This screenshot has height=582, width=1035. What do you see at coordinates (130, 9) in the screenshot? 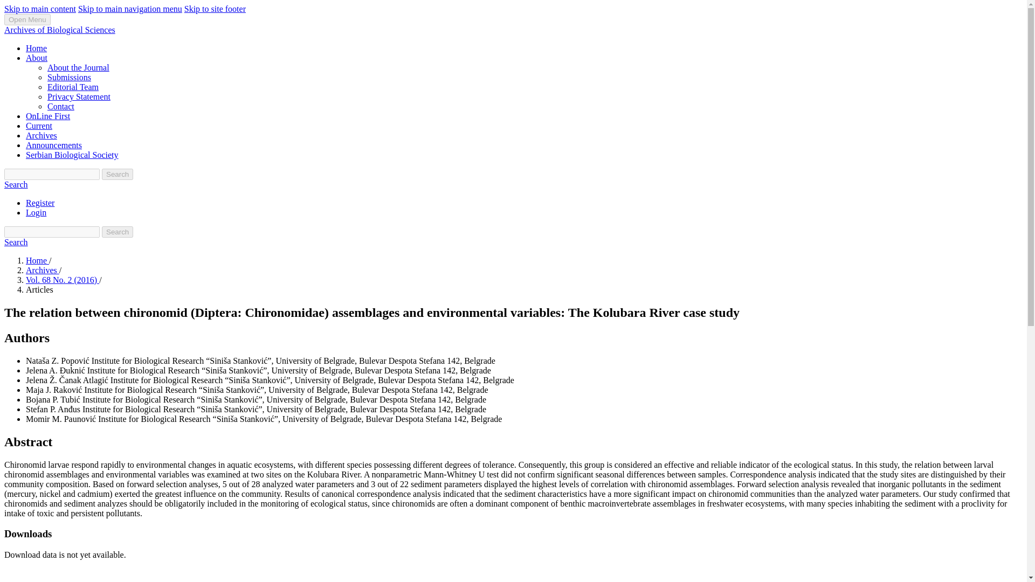
I see `Skip to main navigation menu` at bounding box center [130, 9].